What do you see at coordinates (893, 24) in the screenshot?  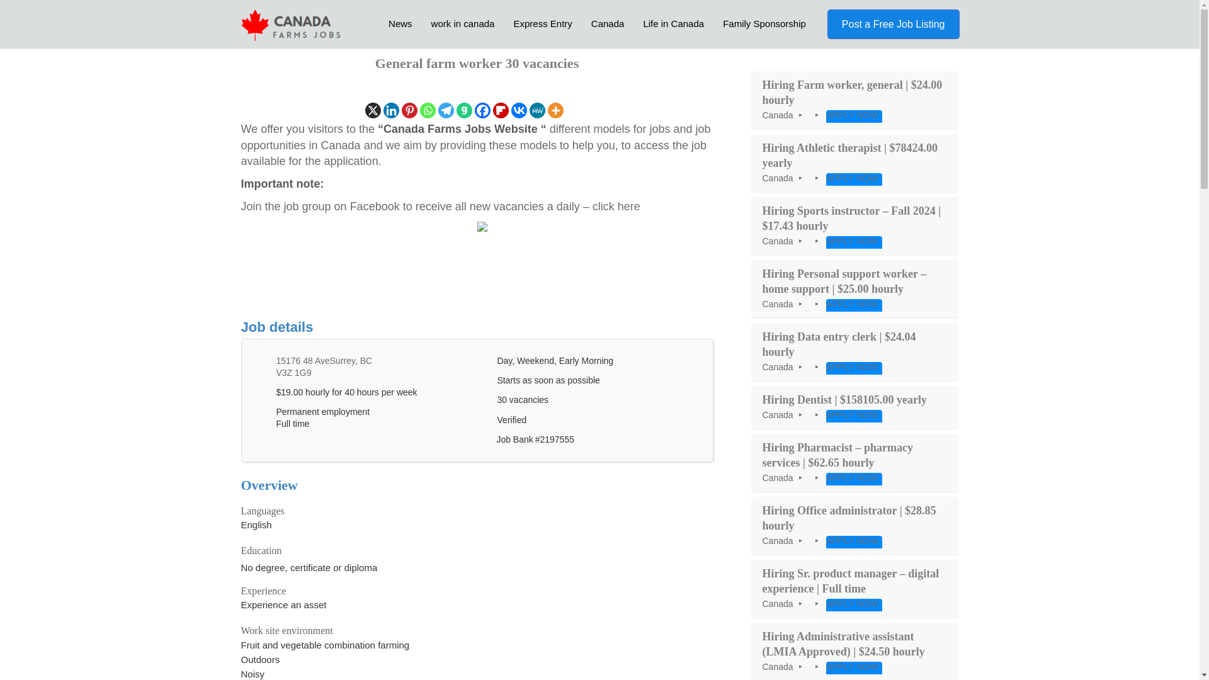 I see `Post a Free Job Listing` at bounding box center [893, 24].